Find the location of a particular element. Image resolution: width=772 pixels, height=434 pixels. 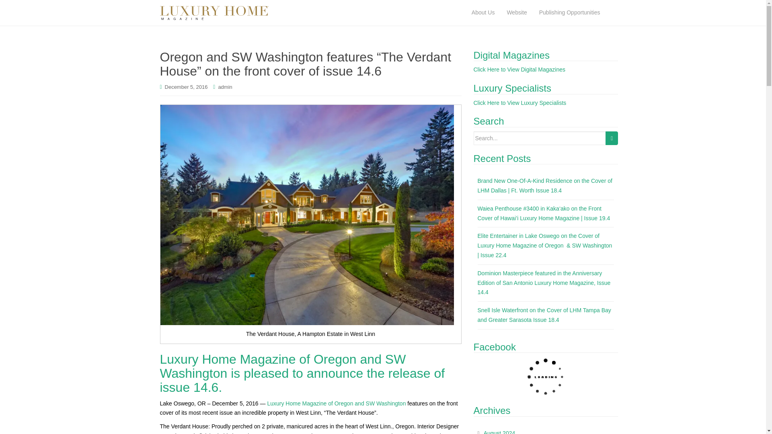

August 2024 is located at coordinates (499, 432).